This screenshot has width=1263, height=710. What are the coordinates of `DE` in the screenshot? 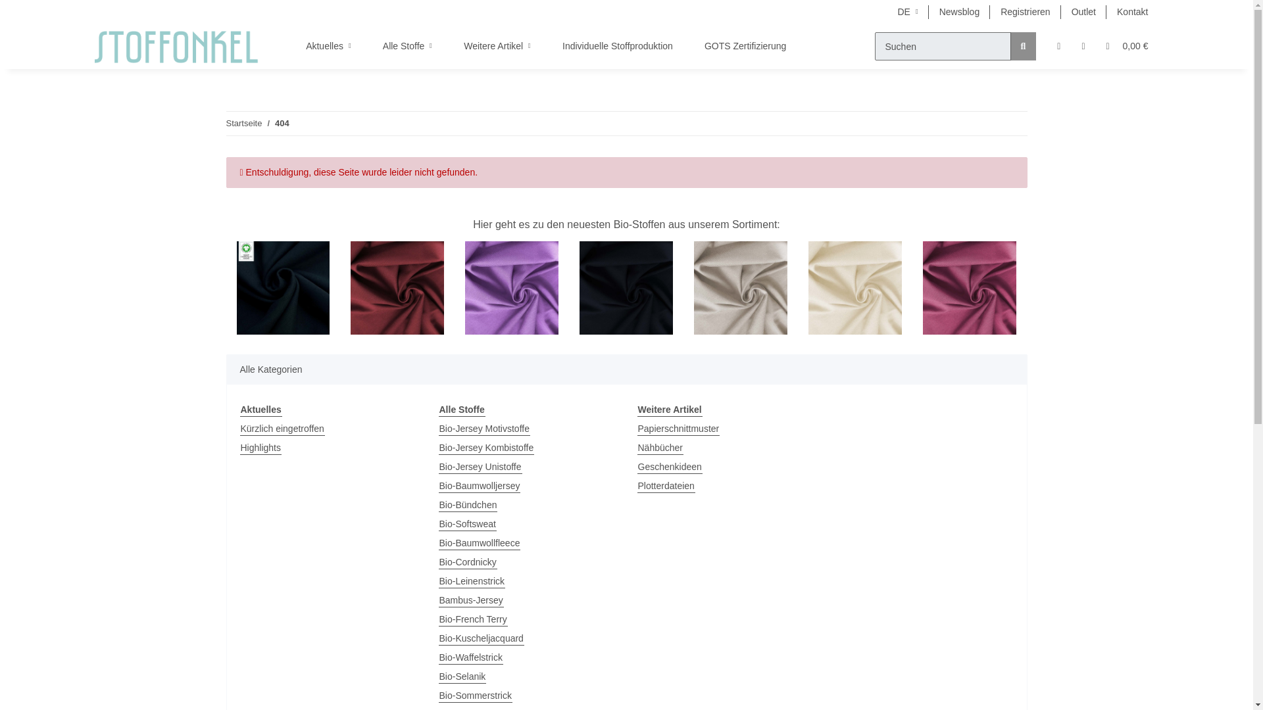 It's located at (907, 12).